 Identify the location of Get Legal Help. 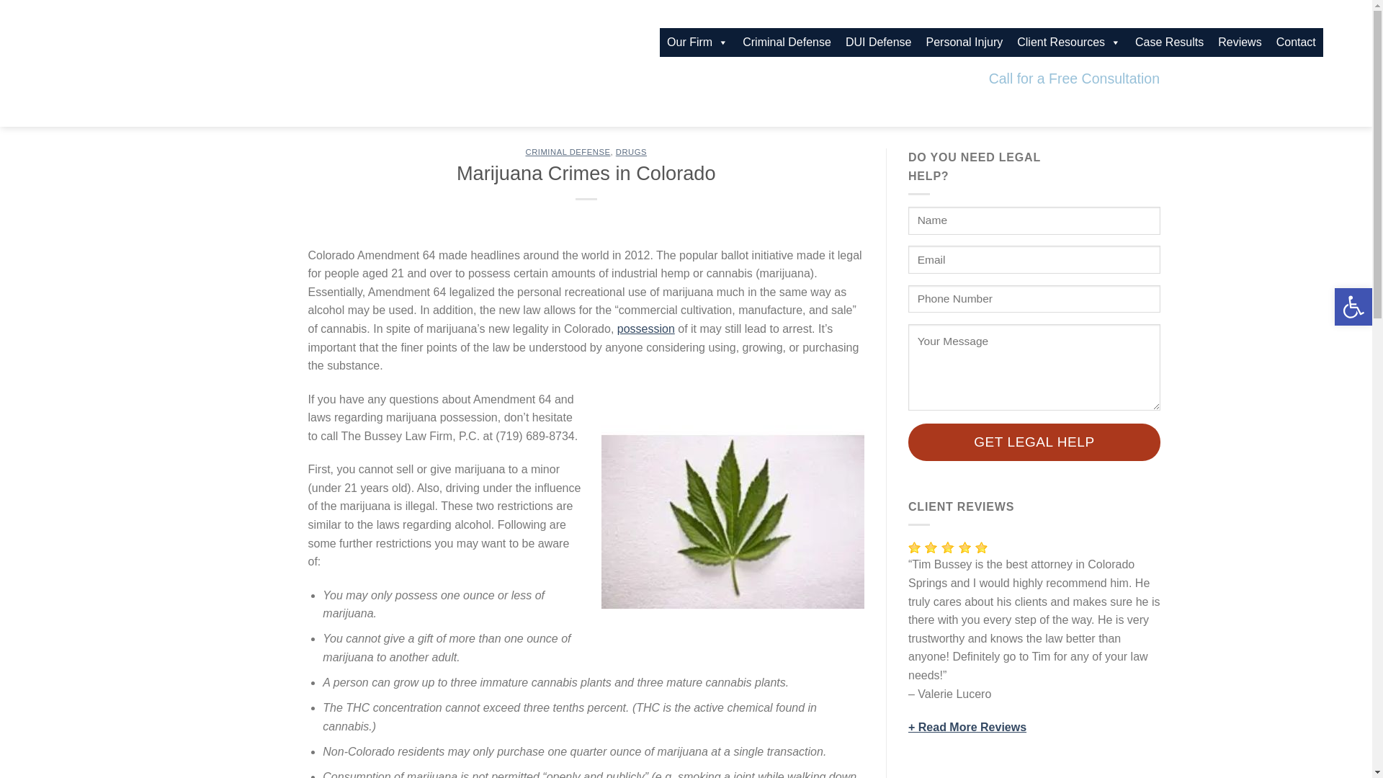
(1034, 442).